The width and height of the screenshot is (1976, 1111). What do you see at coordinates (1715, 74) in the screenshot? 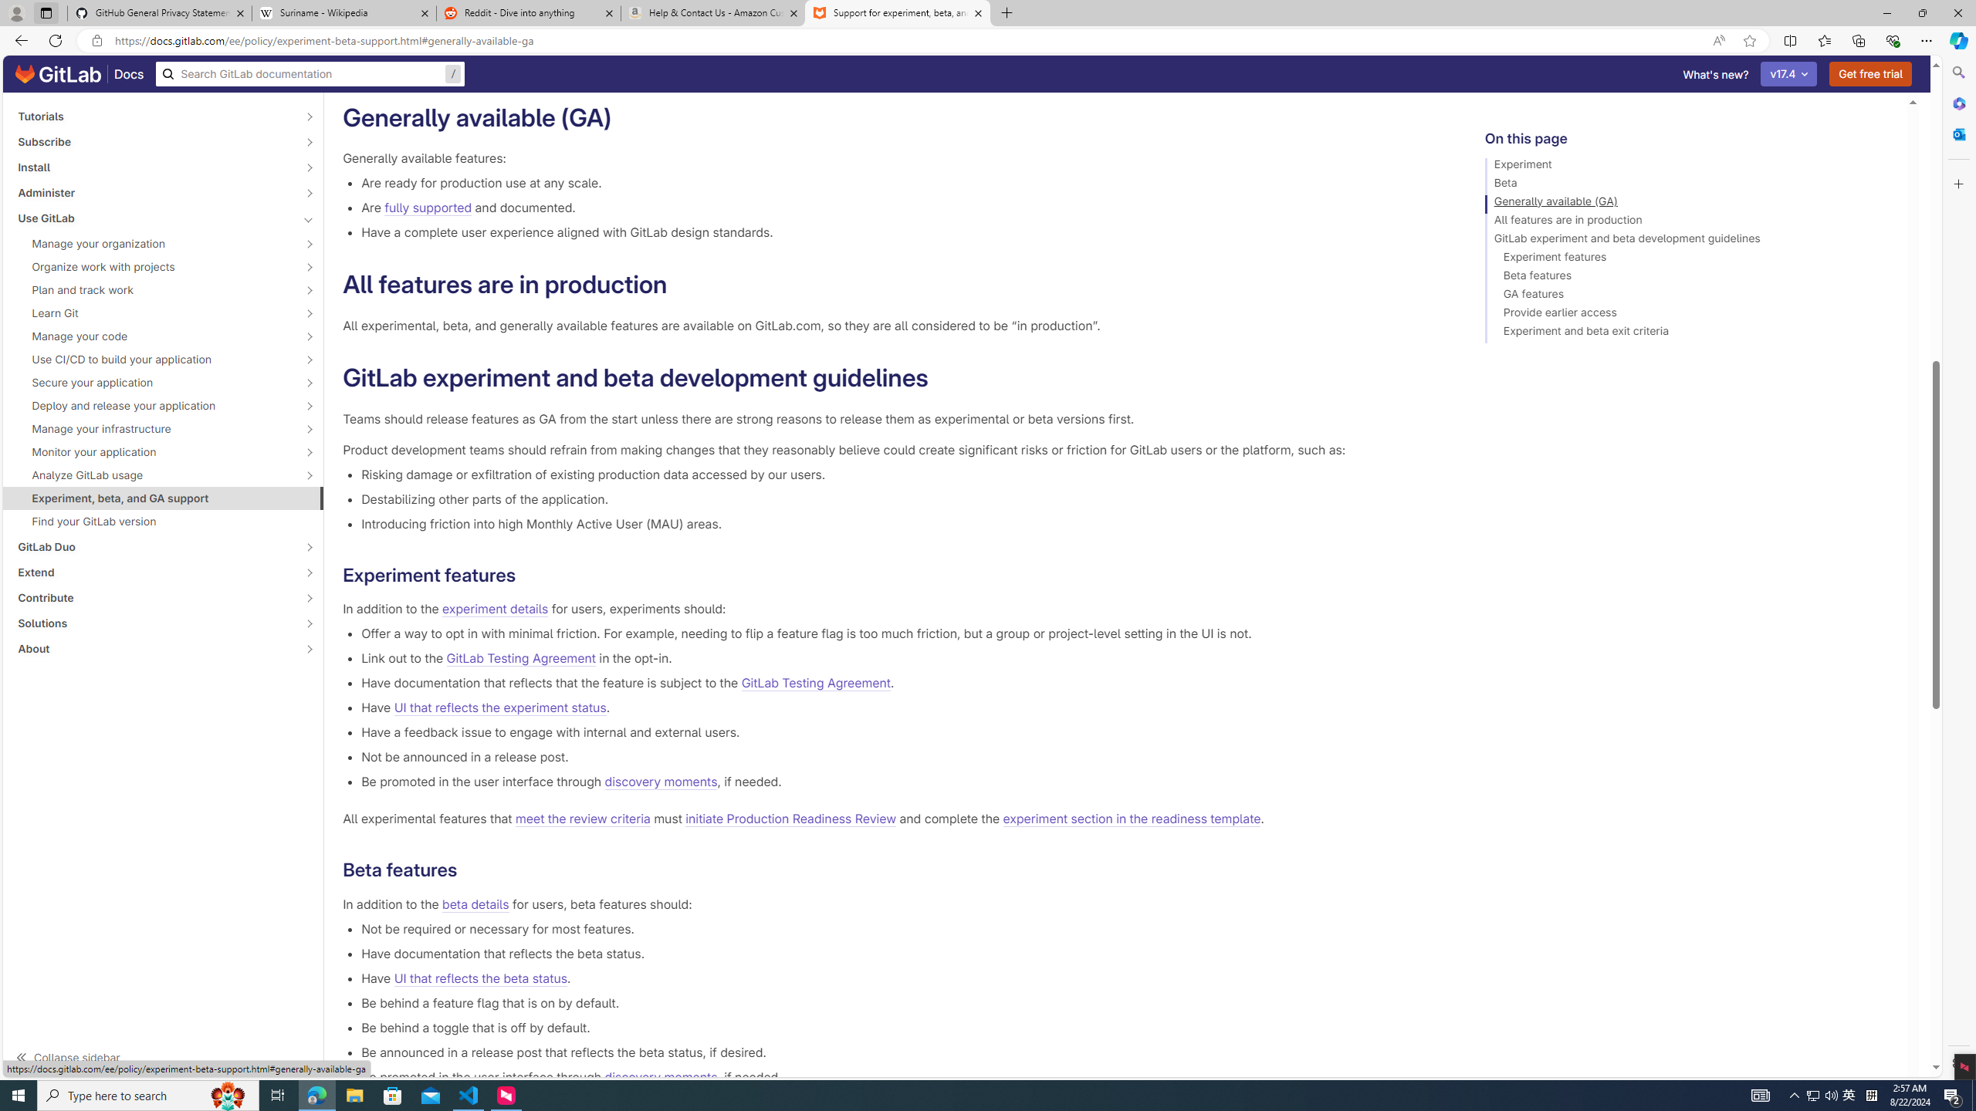
I see `What's new?` at bounding box center [1715, 74].